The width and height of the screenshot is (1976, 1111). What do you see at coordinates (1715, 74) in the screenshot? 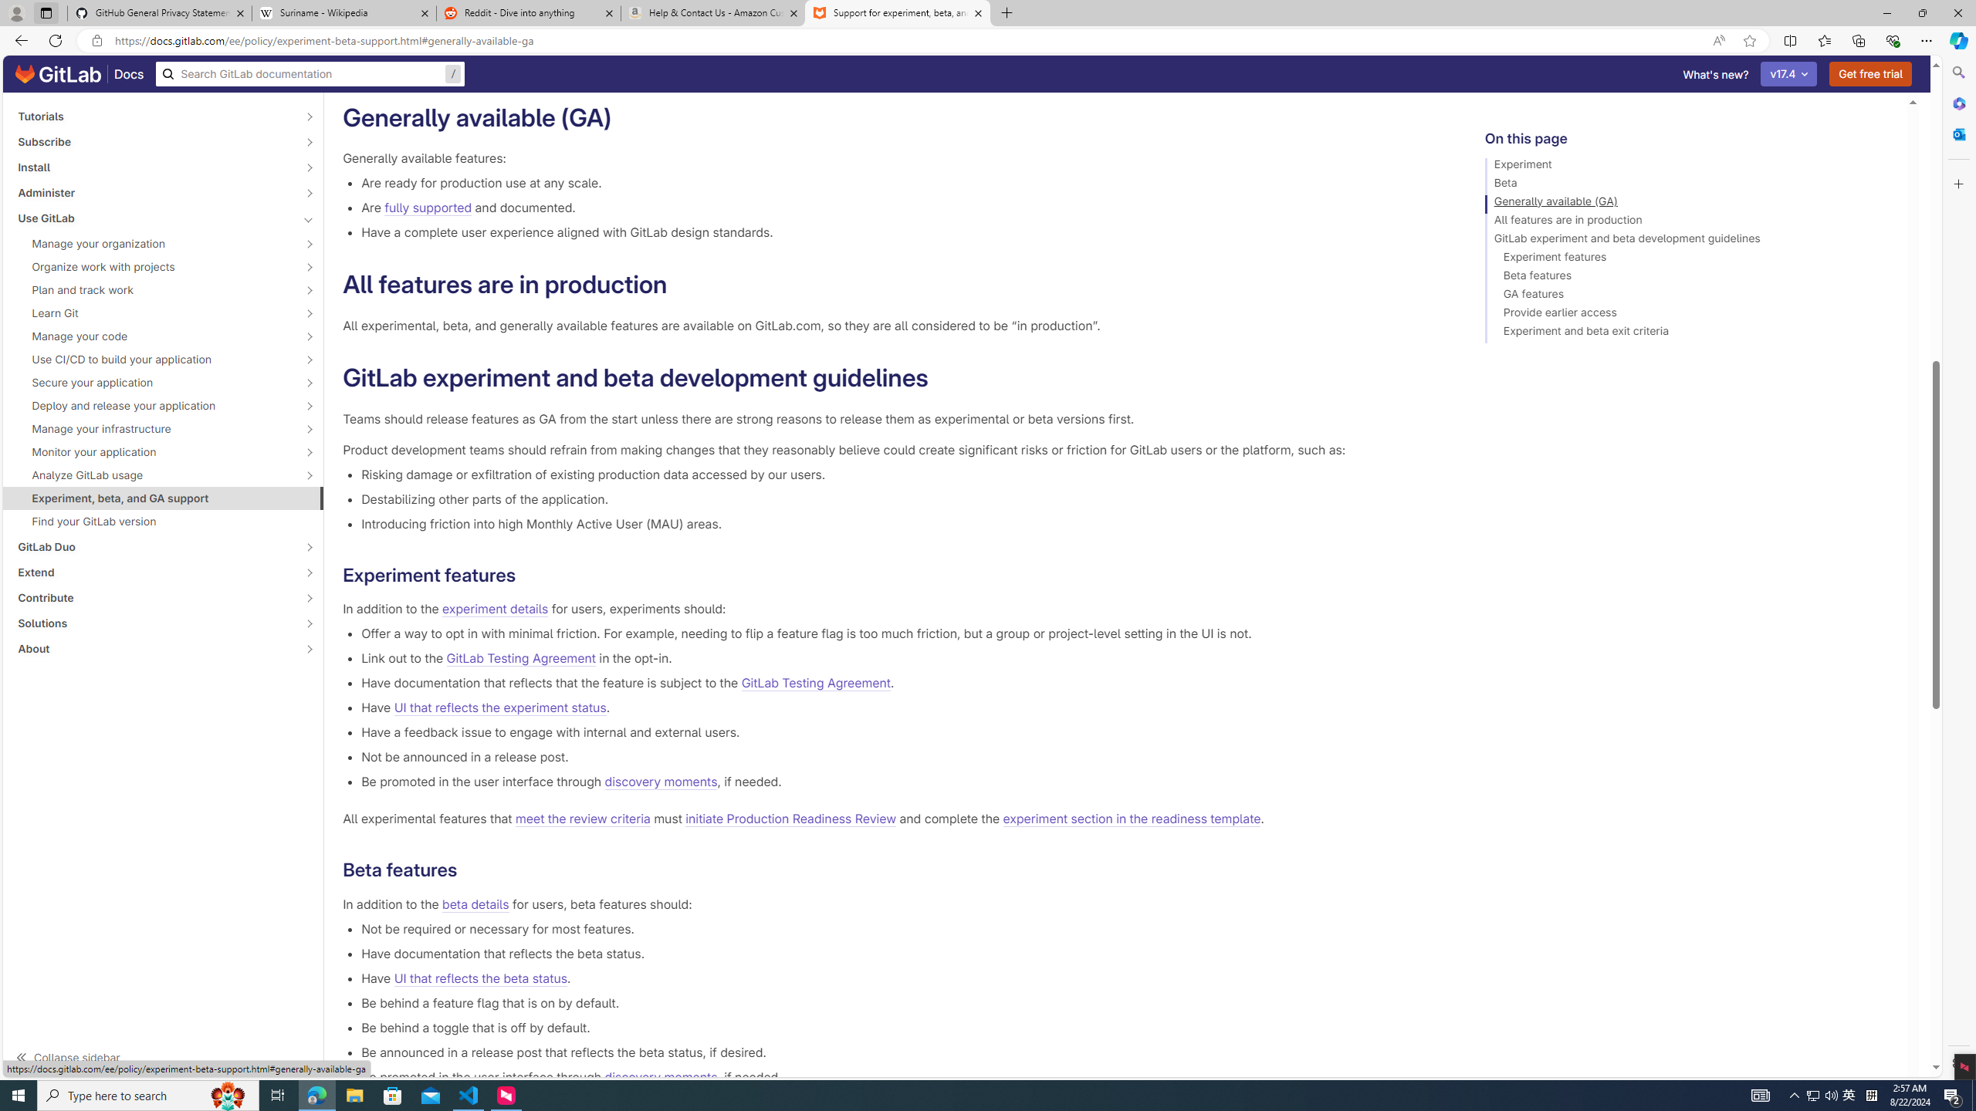
I see `What's new?` at bounding box center [1715, 74].